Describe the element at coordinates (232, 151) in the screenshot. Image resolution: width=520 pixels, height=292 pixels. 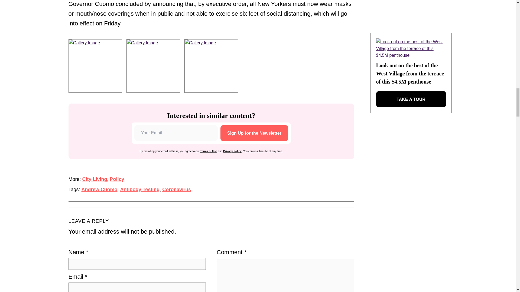
I see `Privacy Policy` at that location.